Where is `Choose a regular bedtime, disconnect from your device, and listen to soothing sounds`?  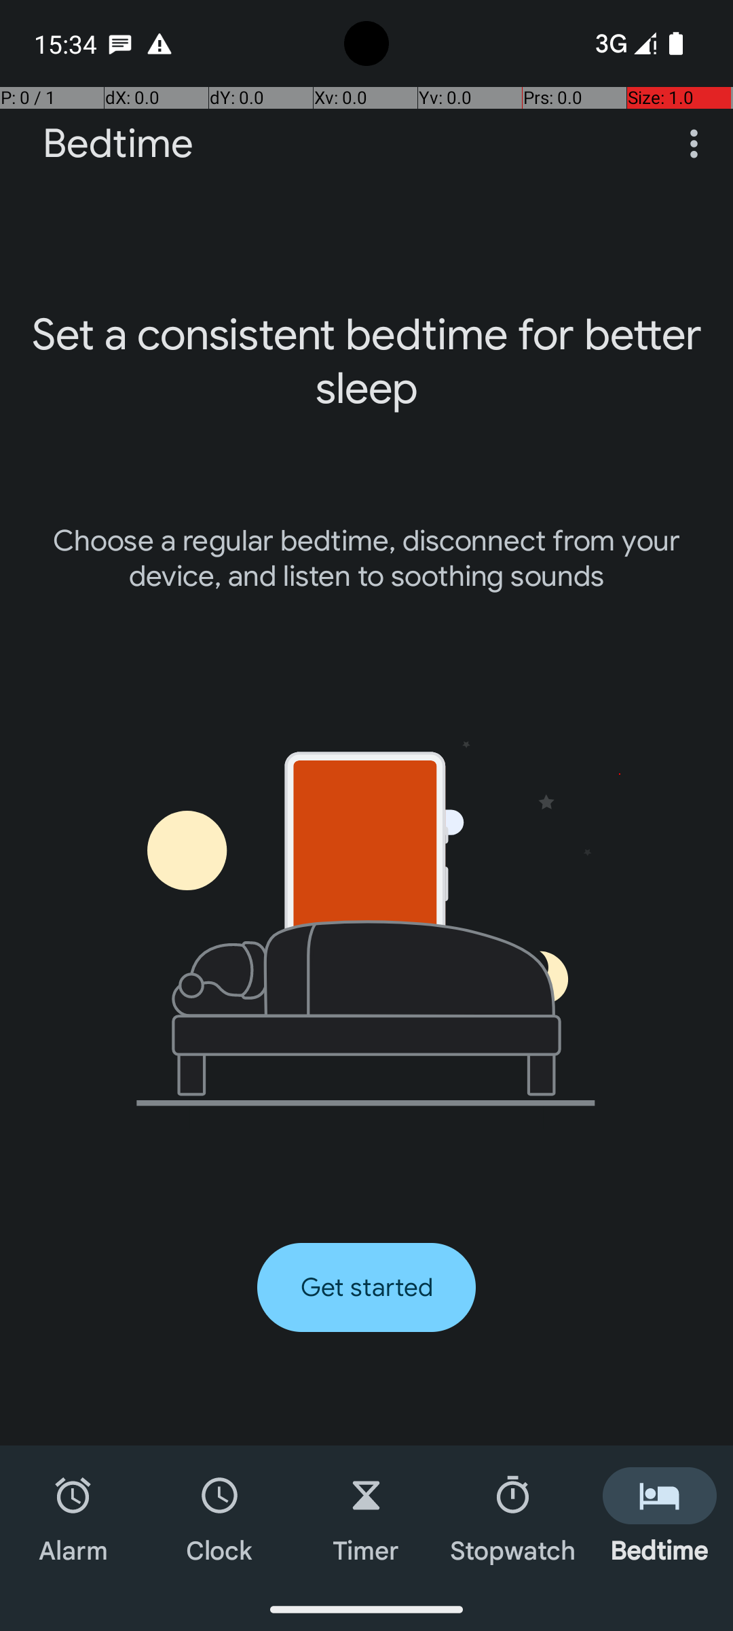 Choose a regular bedtime, disconnect from your device, and listen to soothing sounds is located at coordinates (366, 559).